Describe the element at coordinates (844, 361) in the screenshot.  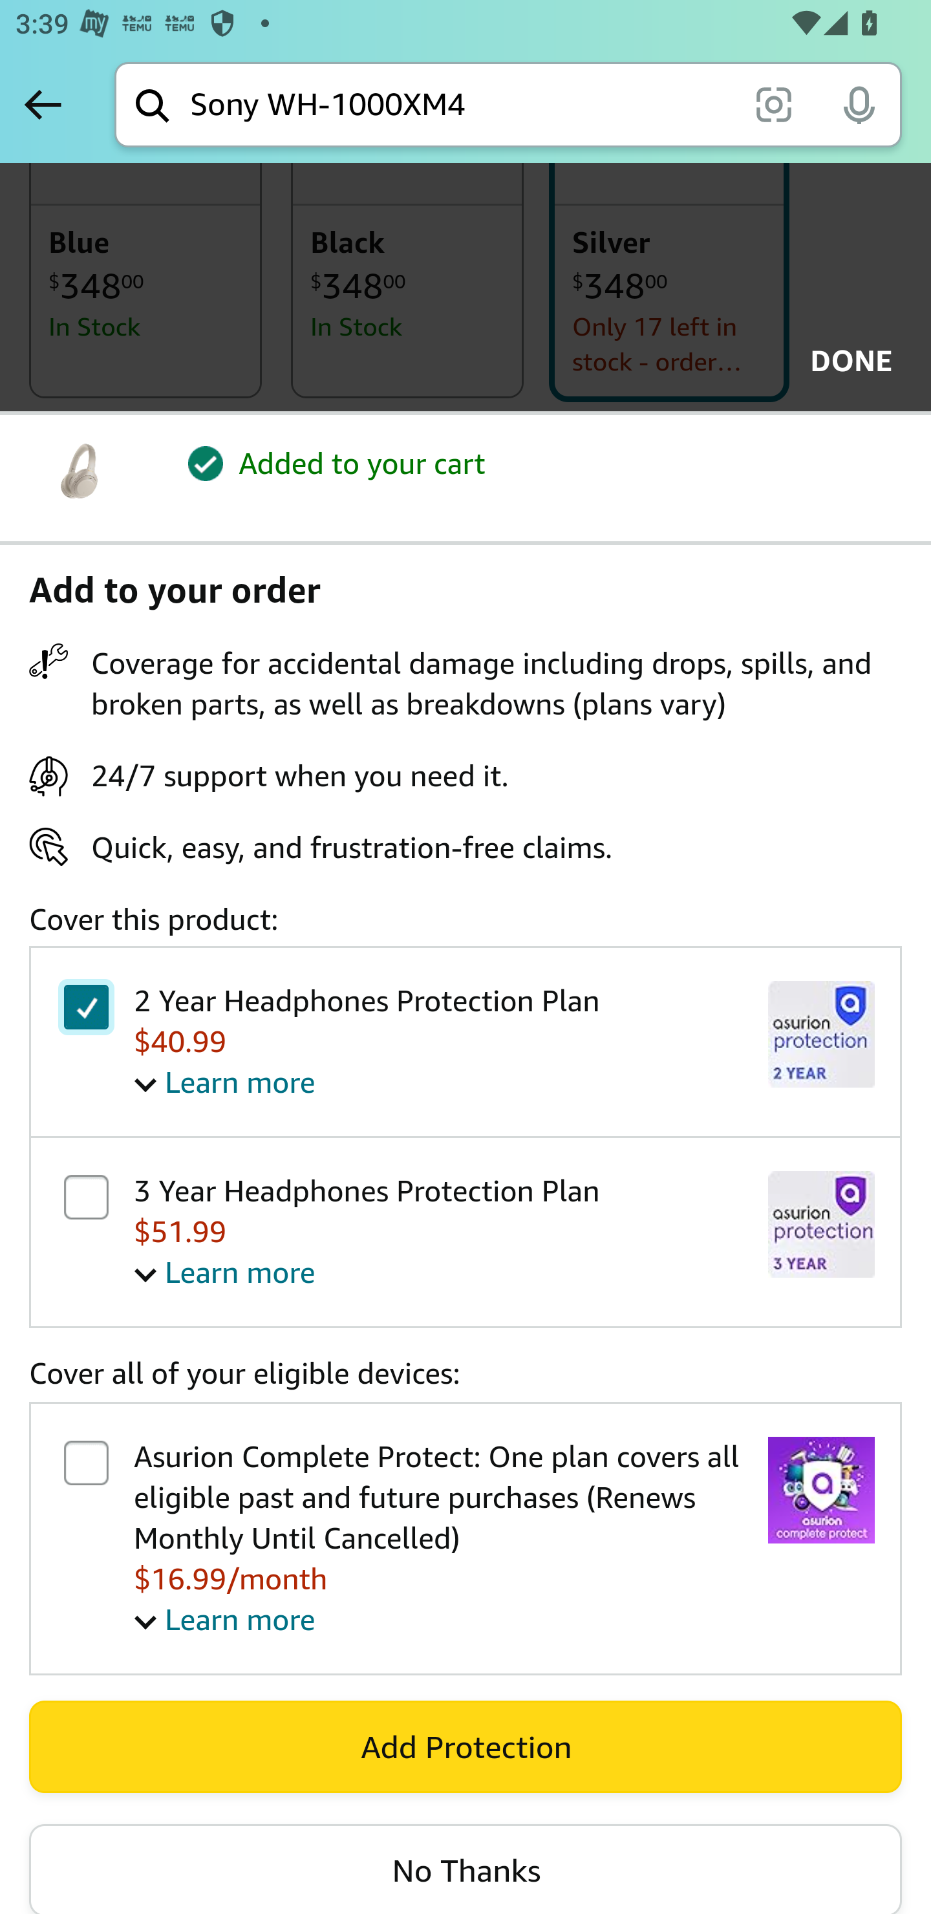
I see `DONE` at that location.